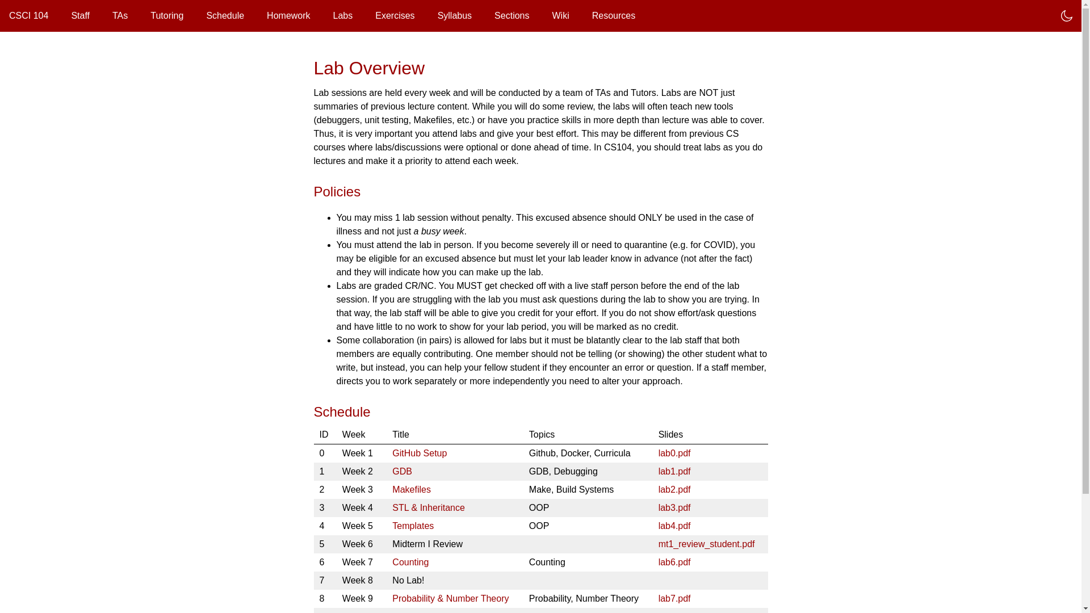 The height and width of the screenshot is (613, 1090). Describe the element at coordinates (410, 562) in the screenshot. I see `Counting` at that location.